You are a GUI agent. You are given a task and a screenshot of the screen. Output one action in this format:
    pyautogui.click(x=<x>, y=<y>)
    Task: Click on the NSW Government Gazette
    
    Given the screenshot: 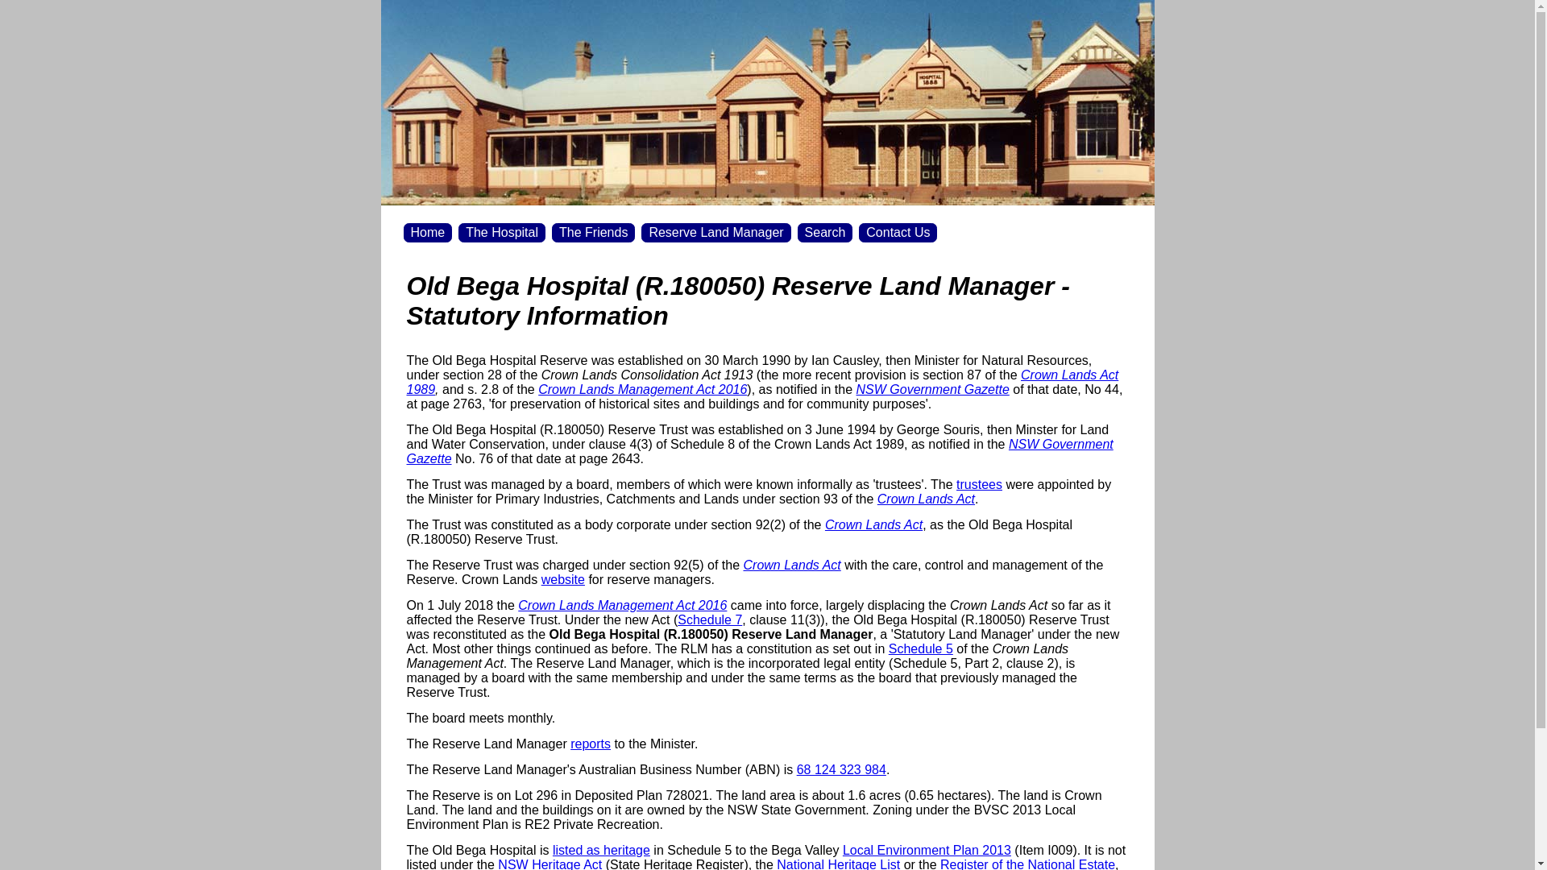 What is the action you would take?
    pyautogui.click(x=759, y=451)
    